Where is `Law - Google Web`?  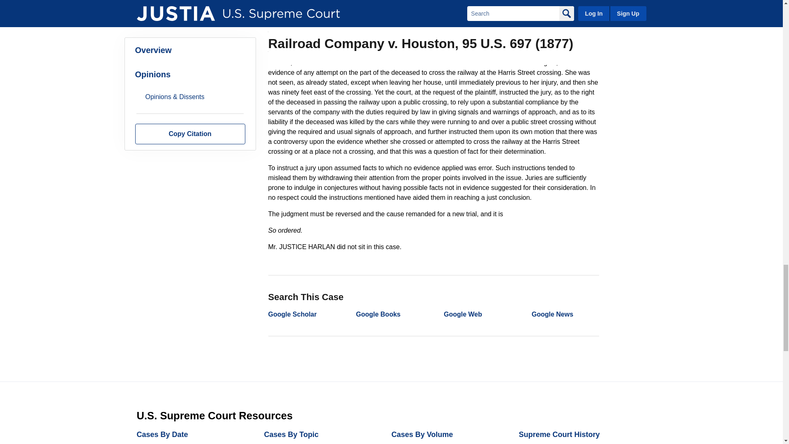
Law - Google Web is located at coordinates (463, 314).